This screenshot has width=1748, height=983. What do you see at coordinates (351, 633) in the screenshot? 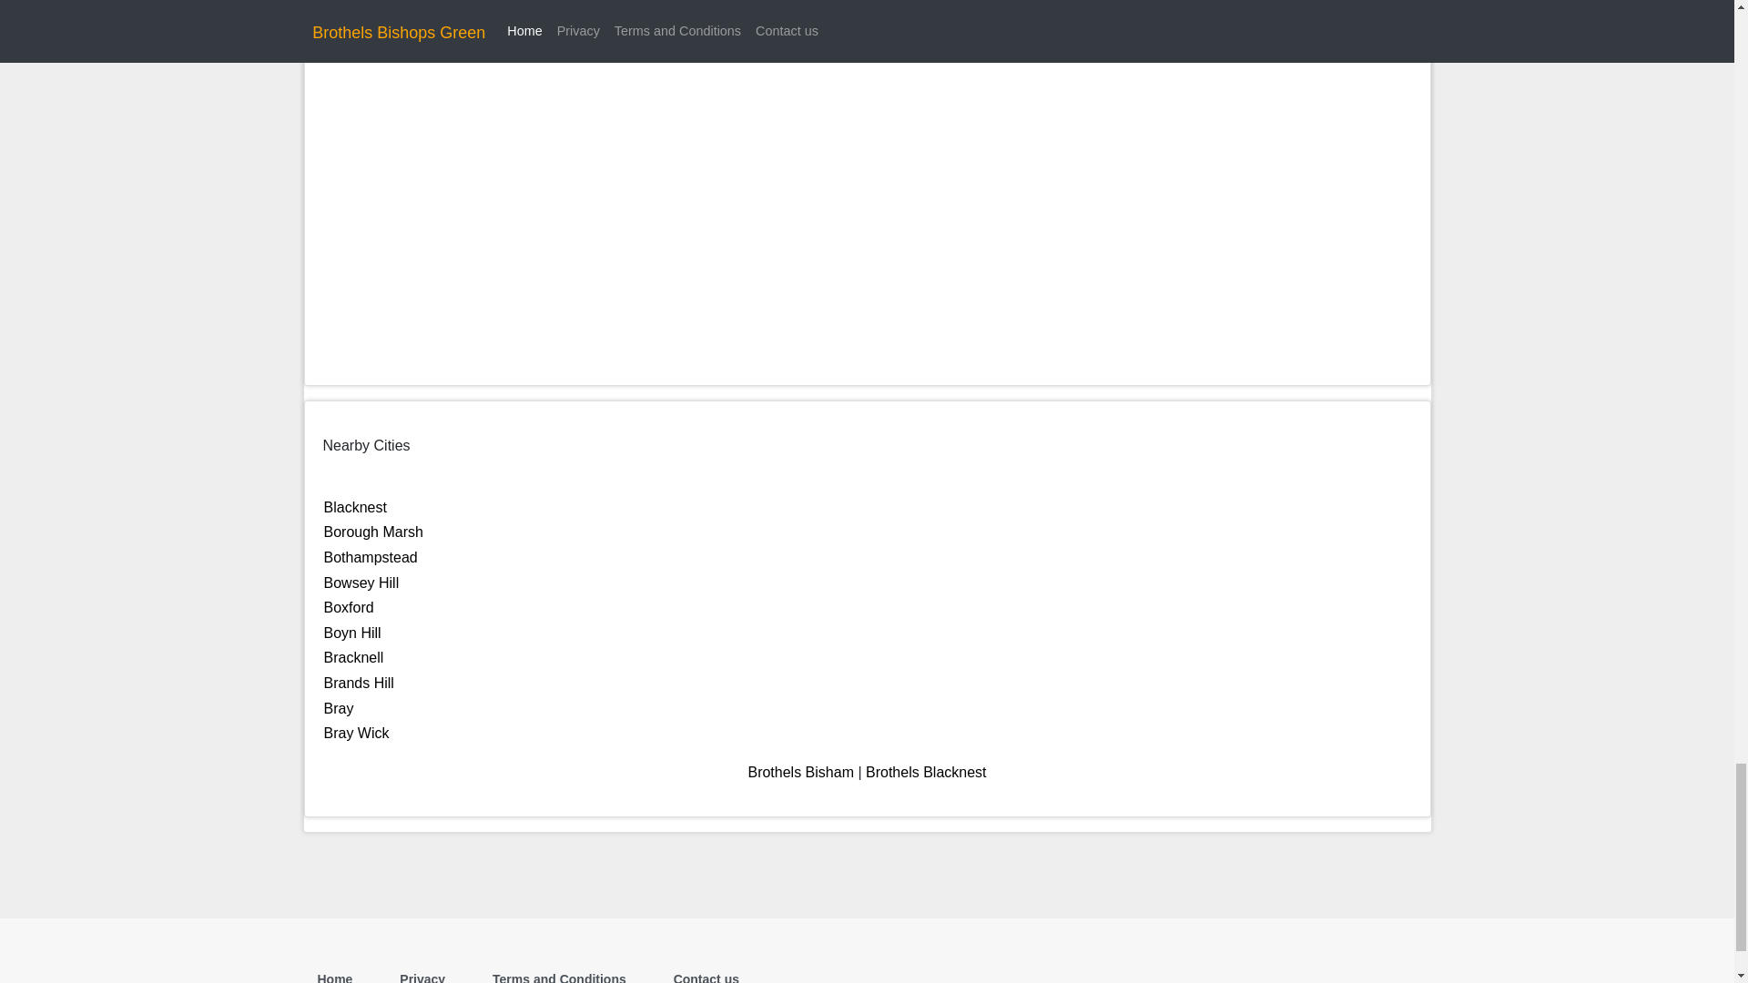
I see `Boyn Hill` at bounding box center [351, 633].